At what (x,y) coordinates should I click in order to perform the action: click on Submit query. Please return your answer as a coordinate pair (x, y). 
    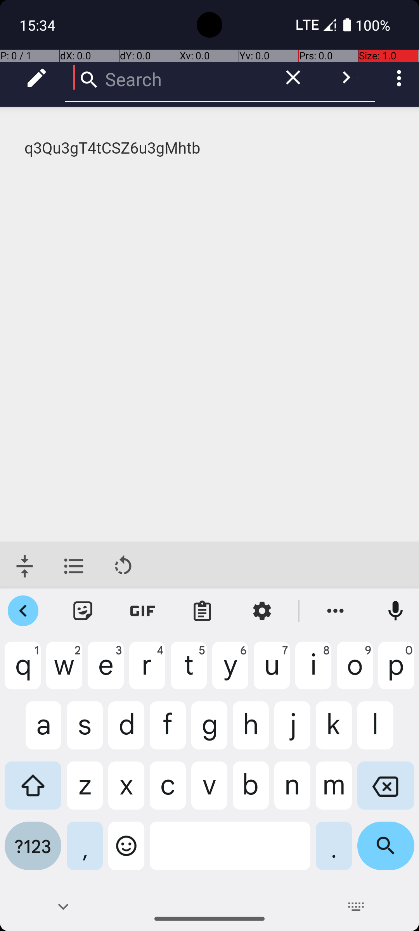
    Looking at the image, I should click on (346, 78).